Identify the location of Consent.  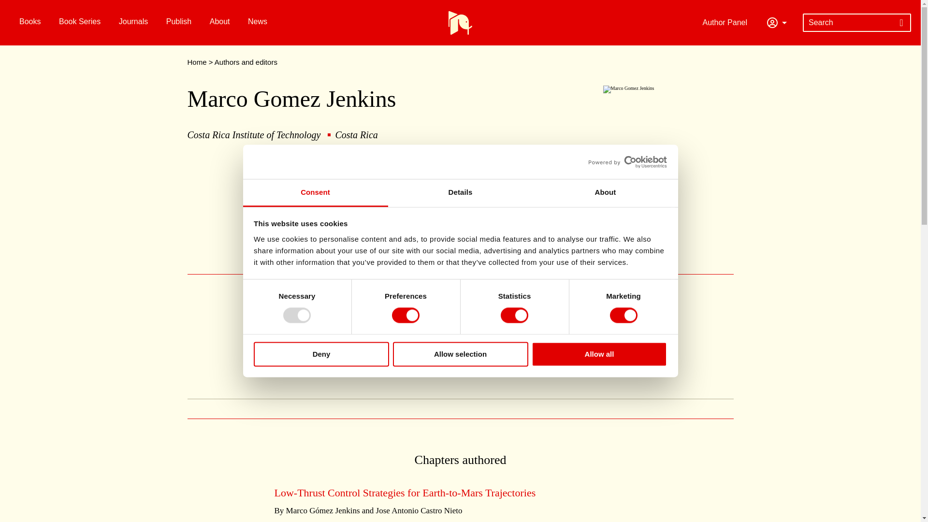
(315, 193).